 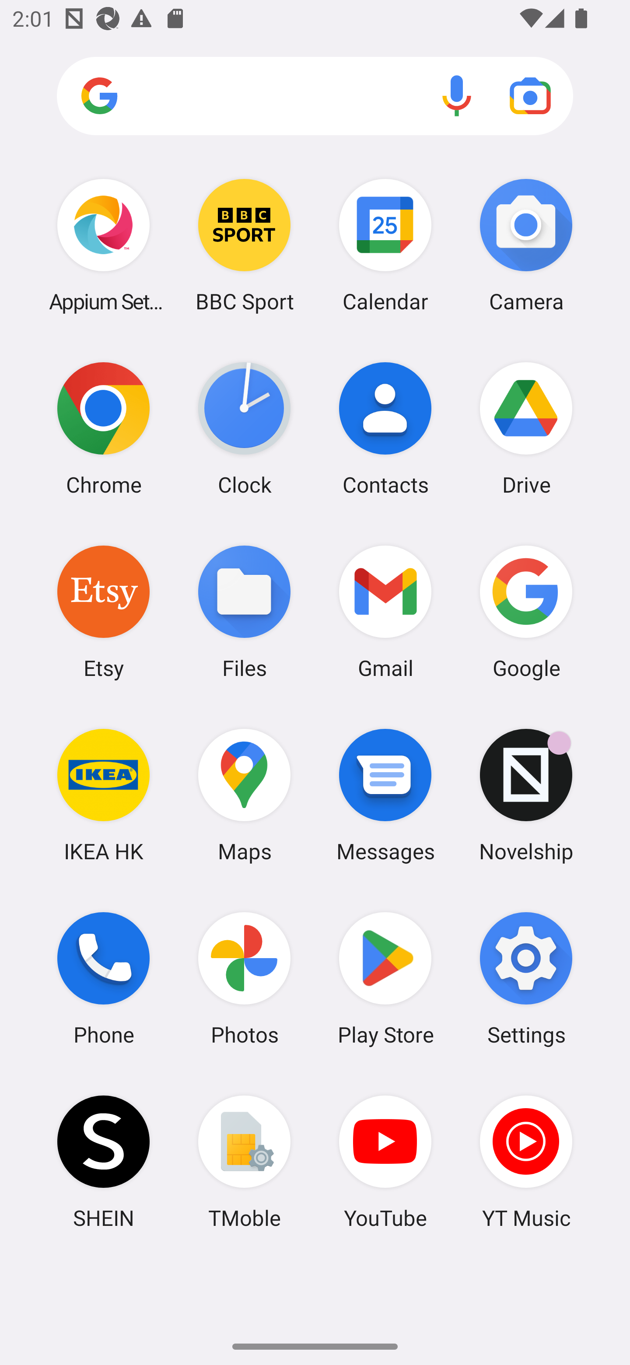 I want to click on Google, so click(x=526, y=611).